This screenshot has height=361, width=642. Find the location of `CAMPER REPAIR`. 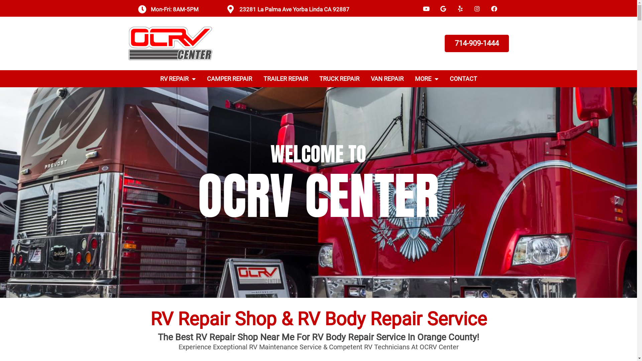

CAMPER REPAIR is located at coordinates (229, 79).